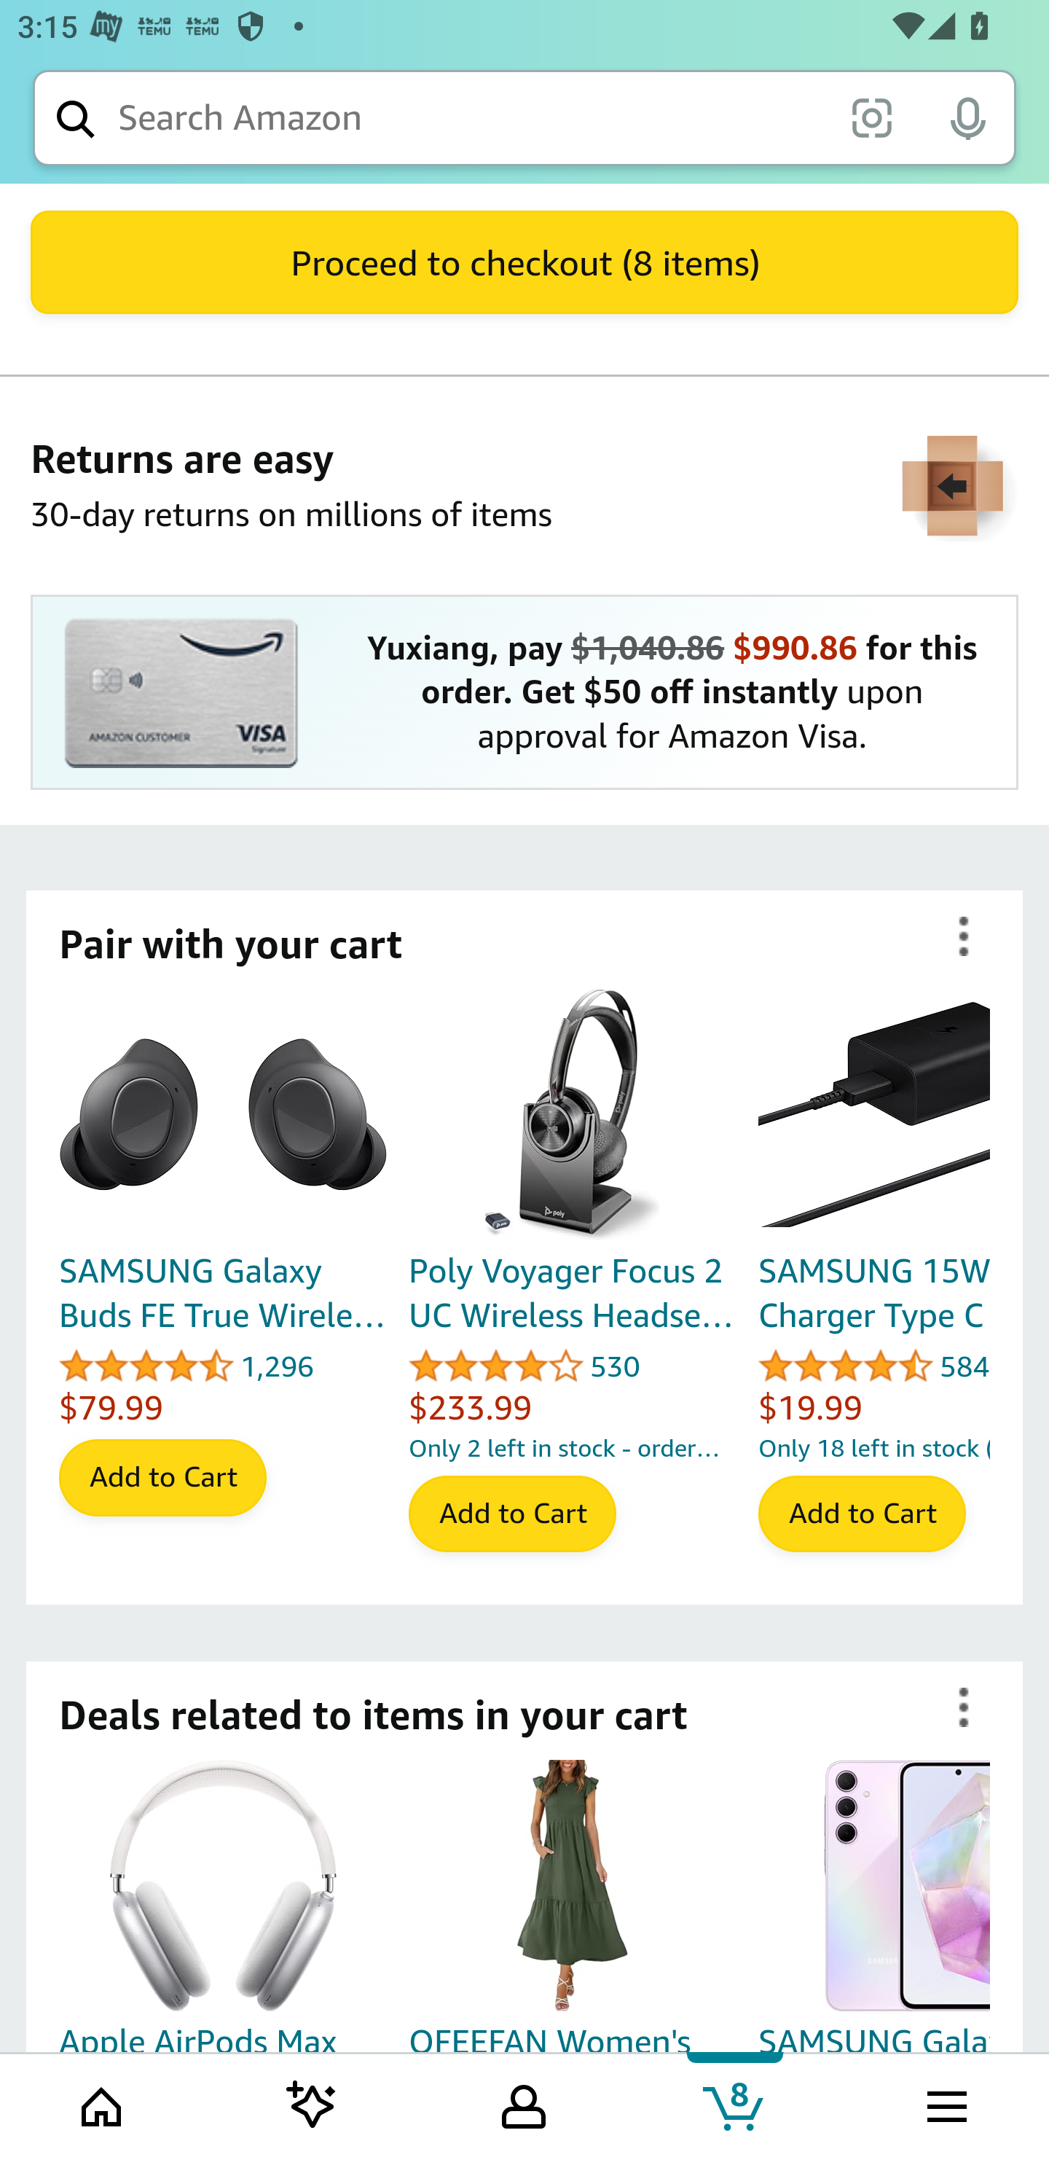  I want to click on Cart 8 items Tab 4 of 5 8, so click(735, 2104).